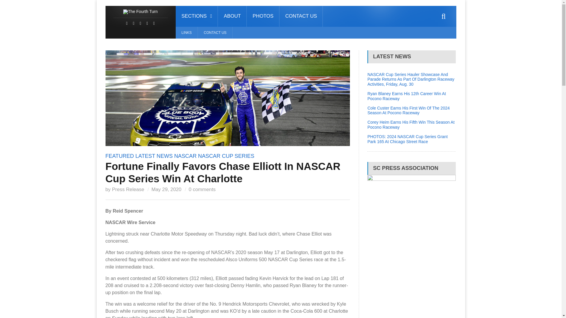  Describe the element at coordinates (128, 189) in the screenshot. I see `Posts by Press Release` at that location.